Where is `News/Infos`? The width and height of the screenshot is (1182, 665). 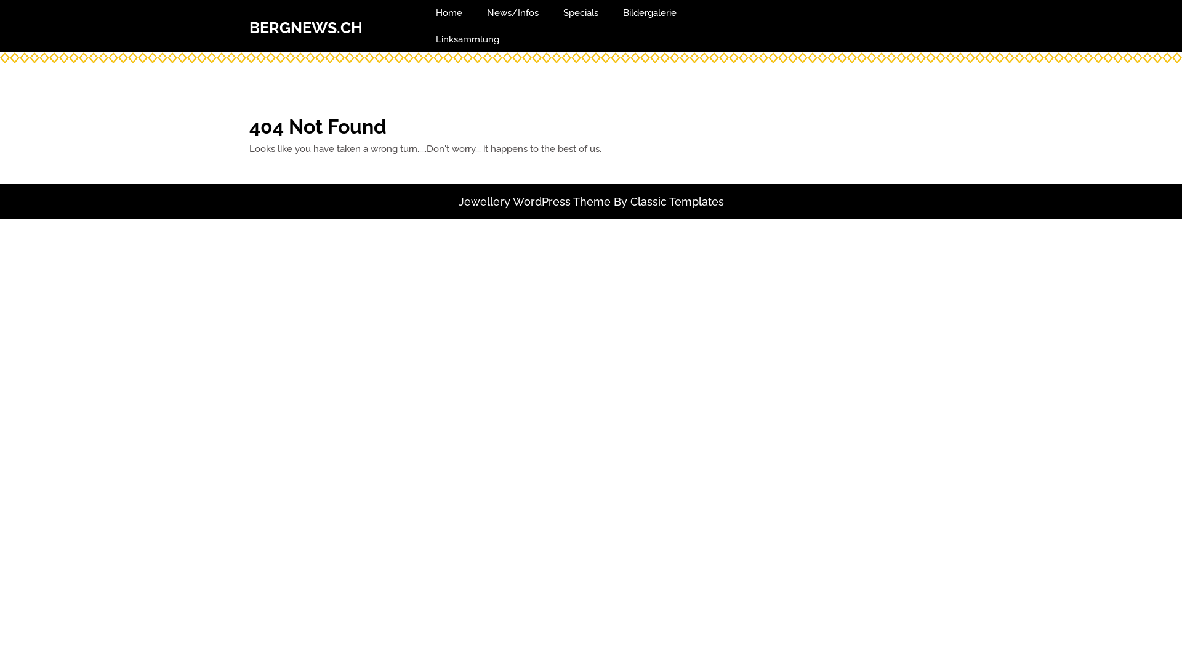 News/Infos is located at coordinates (513, 14).